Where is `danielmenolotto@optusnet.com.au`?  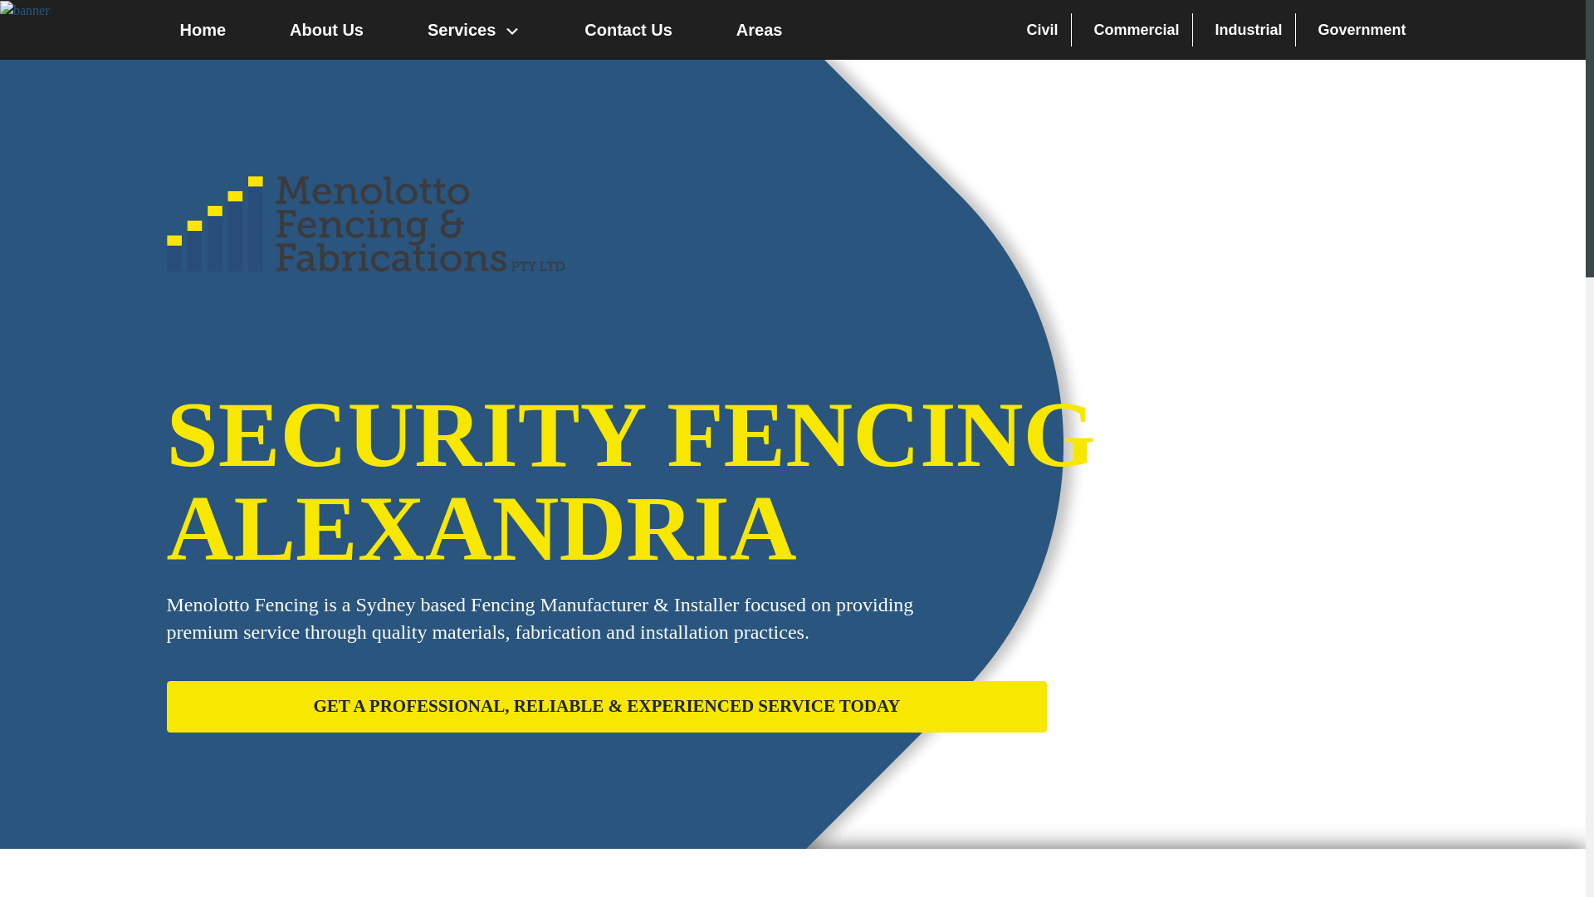
danielmenolotto@optusnet.com.au is located at coordinates (1272, 117).